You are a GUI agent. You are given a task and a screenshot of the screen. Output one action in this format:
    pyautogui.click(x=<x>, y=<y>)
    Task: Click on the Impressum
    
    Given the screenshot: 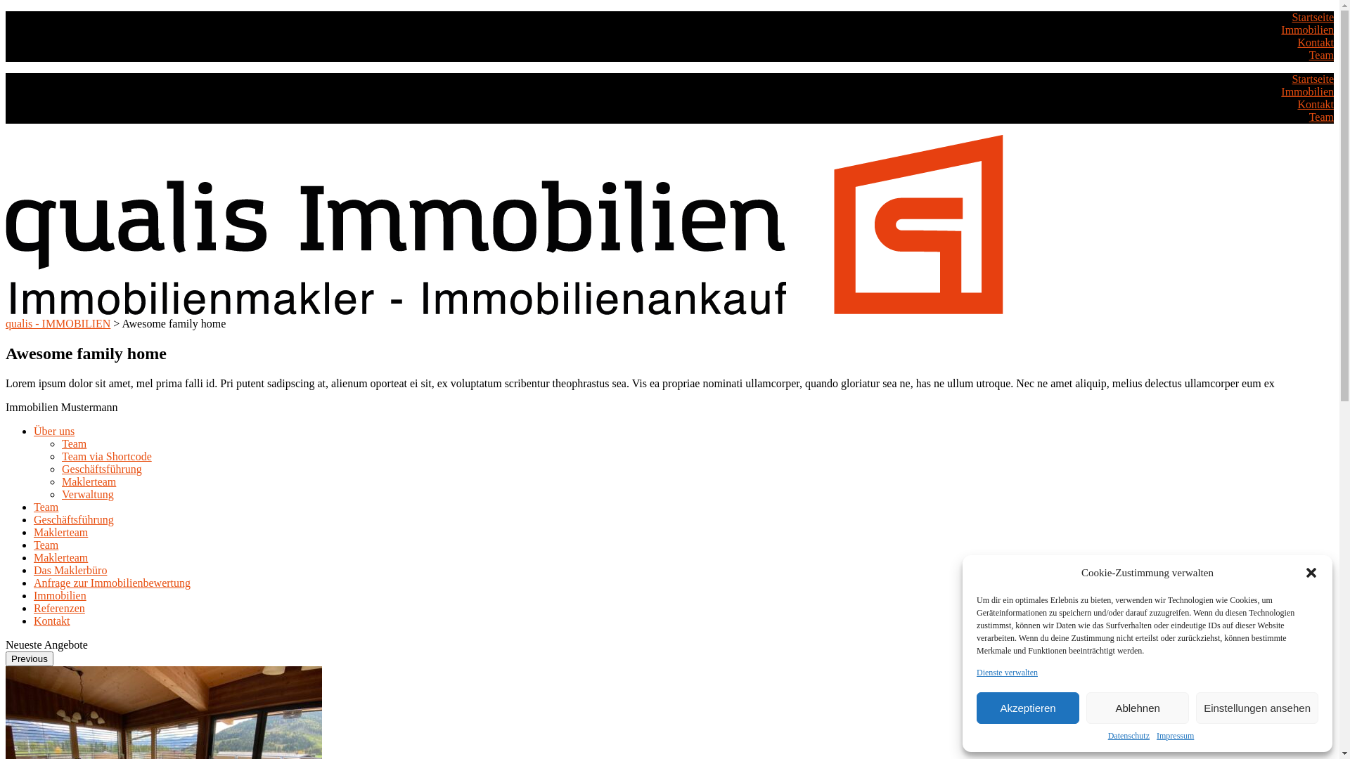 What is the action you would take?
    pyautogui.click(x=1176, y=737)
    